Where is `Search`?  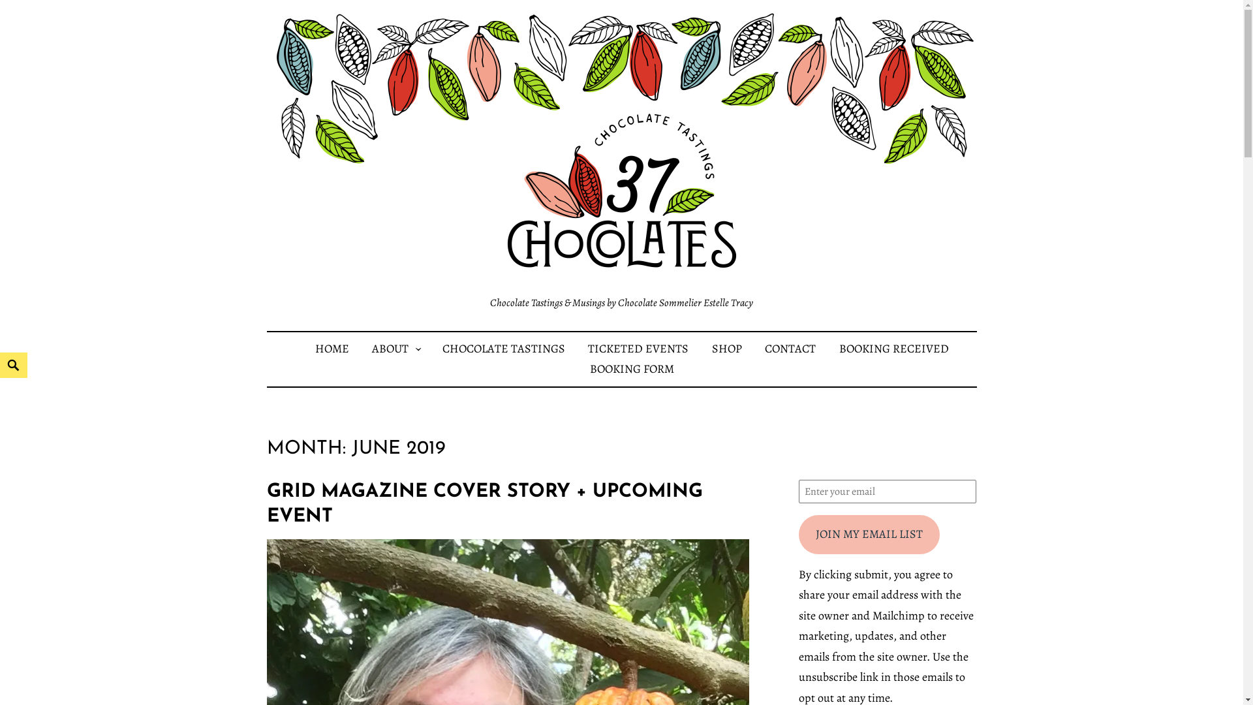
Search is located at coordinates (17, 8).